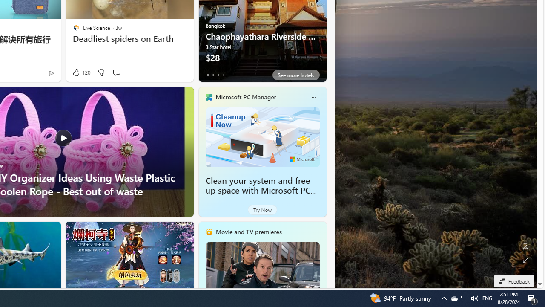  Describe the element at coordinates (228, 75) in the screenshot. I see `tab-4` at that location.